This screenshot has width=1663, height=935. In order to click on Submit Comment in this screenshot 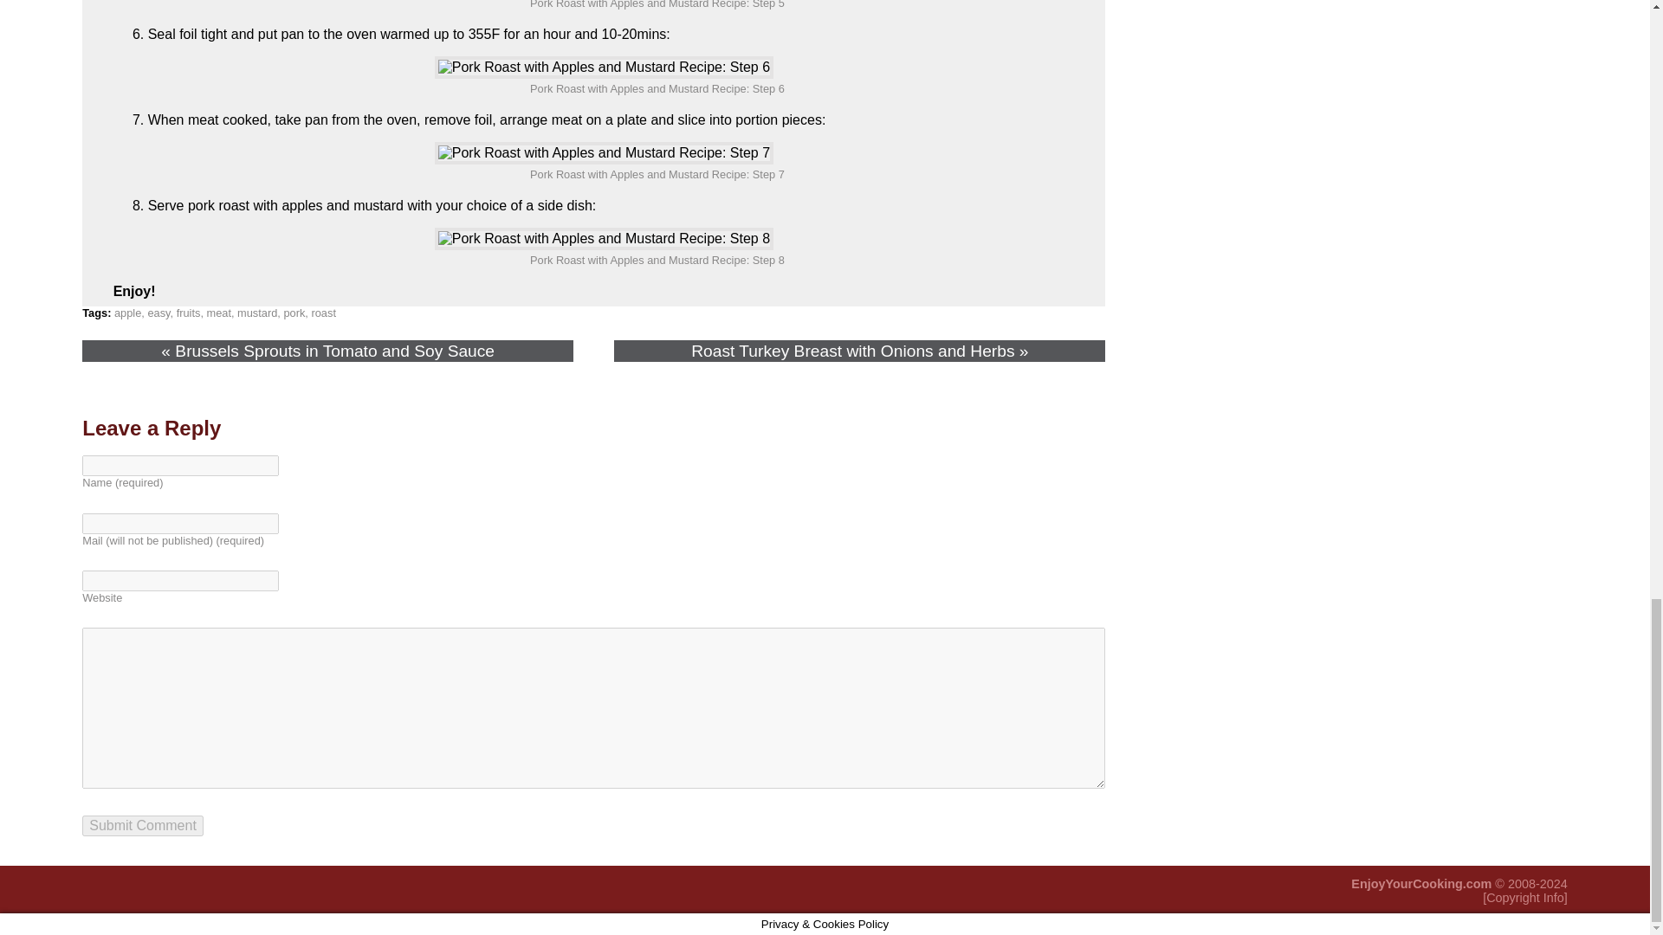, I will do `click(142, 825)`.